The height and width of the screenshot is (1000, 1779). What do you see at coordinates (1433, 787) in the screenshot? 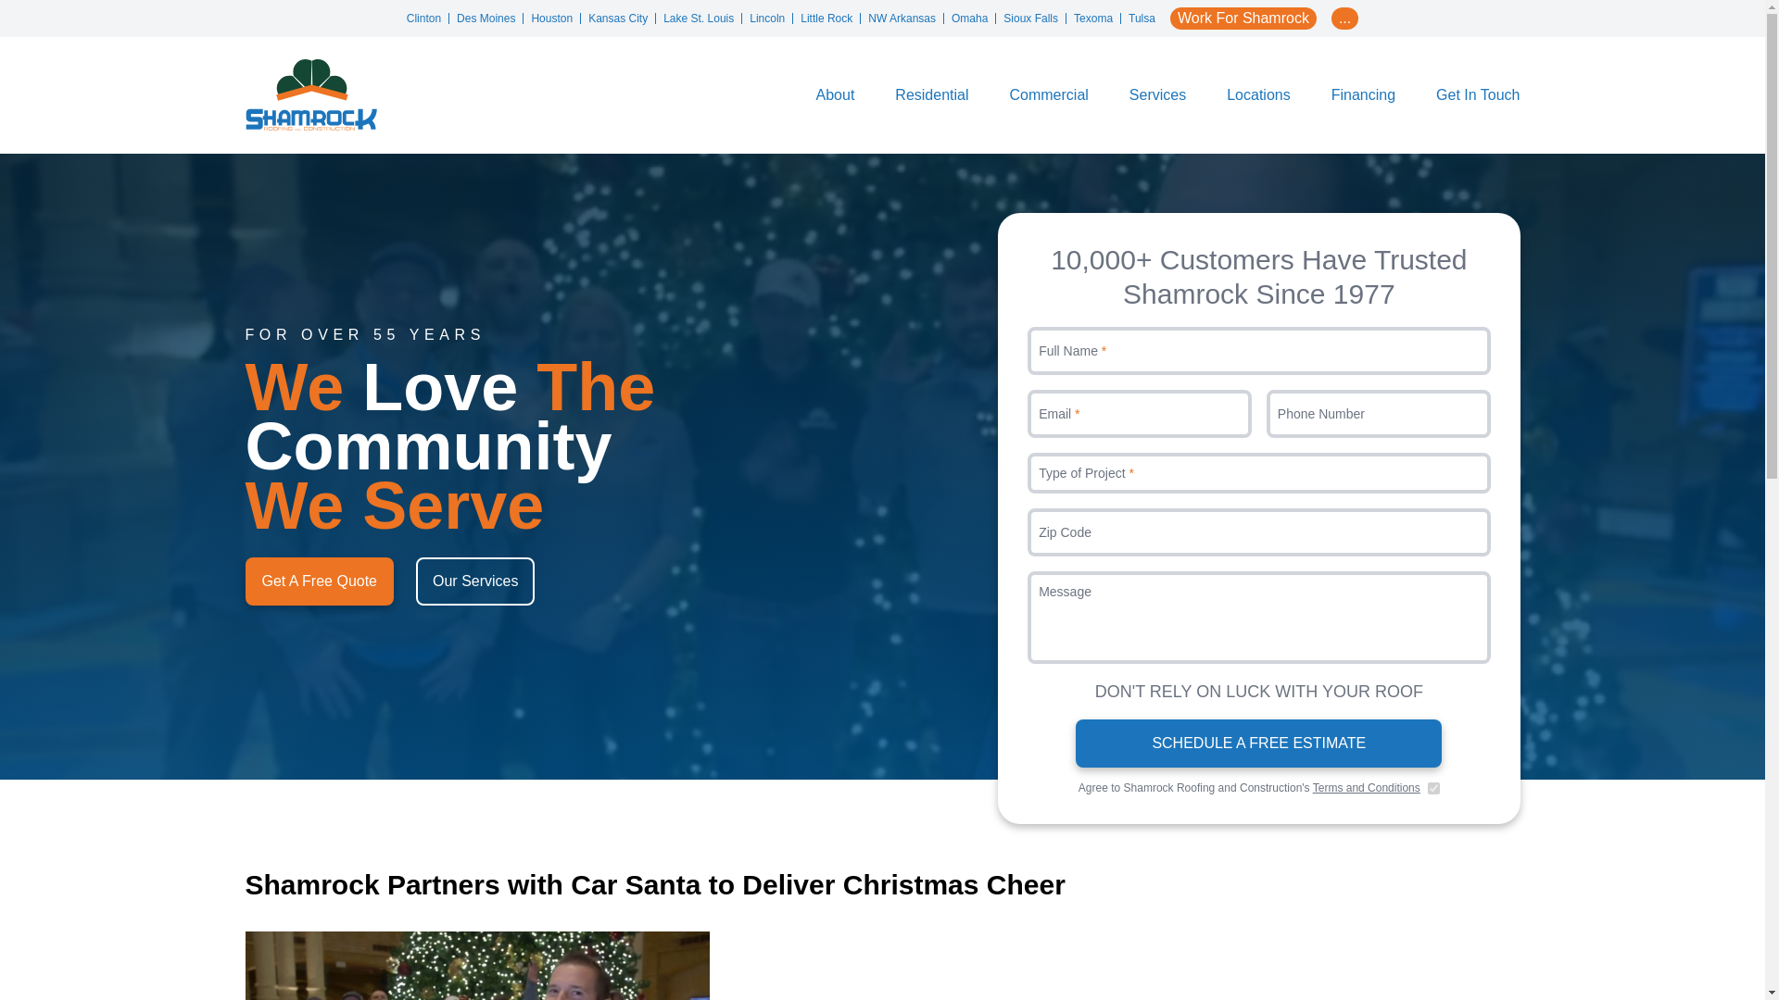
I see `Yes` at bounding box center [1433, 787].